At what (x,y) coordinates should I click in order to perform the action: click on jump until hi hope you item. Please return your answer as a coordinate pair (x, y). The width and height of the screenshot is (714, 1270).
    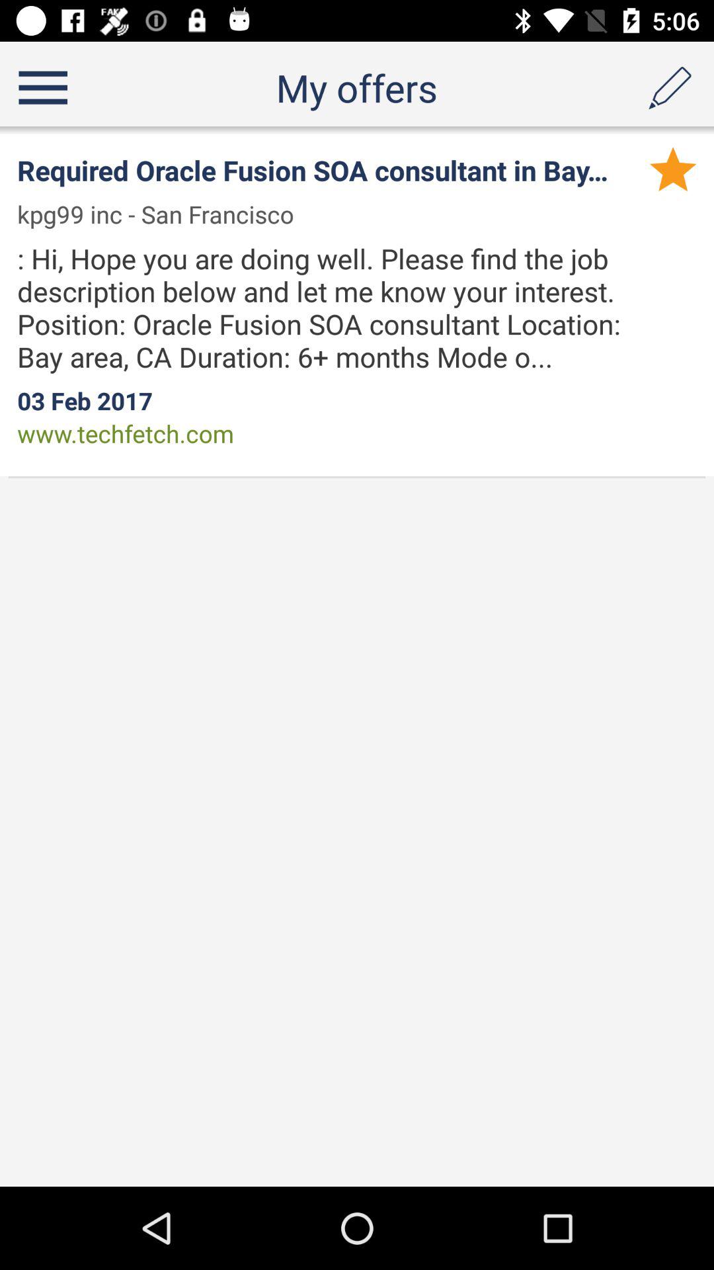
    Looking at the image, I should click on (344, 307).